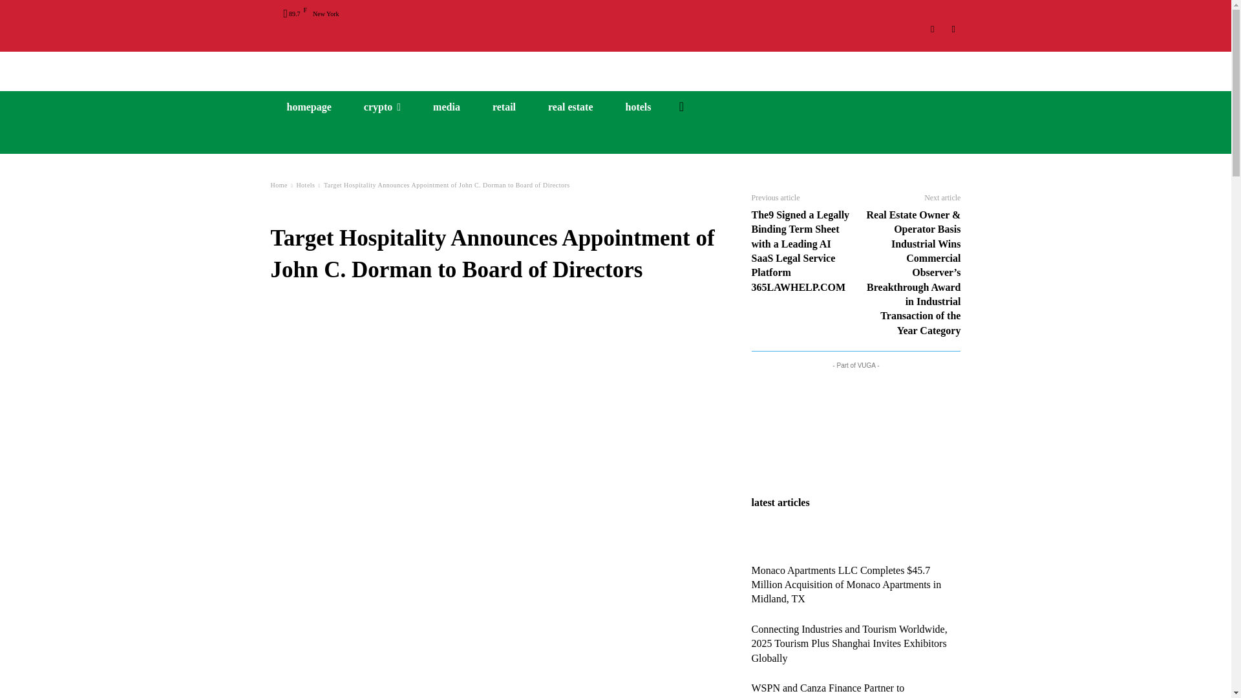 The image size is (1241, 698). I want to click on hotels, so click(638, 107).